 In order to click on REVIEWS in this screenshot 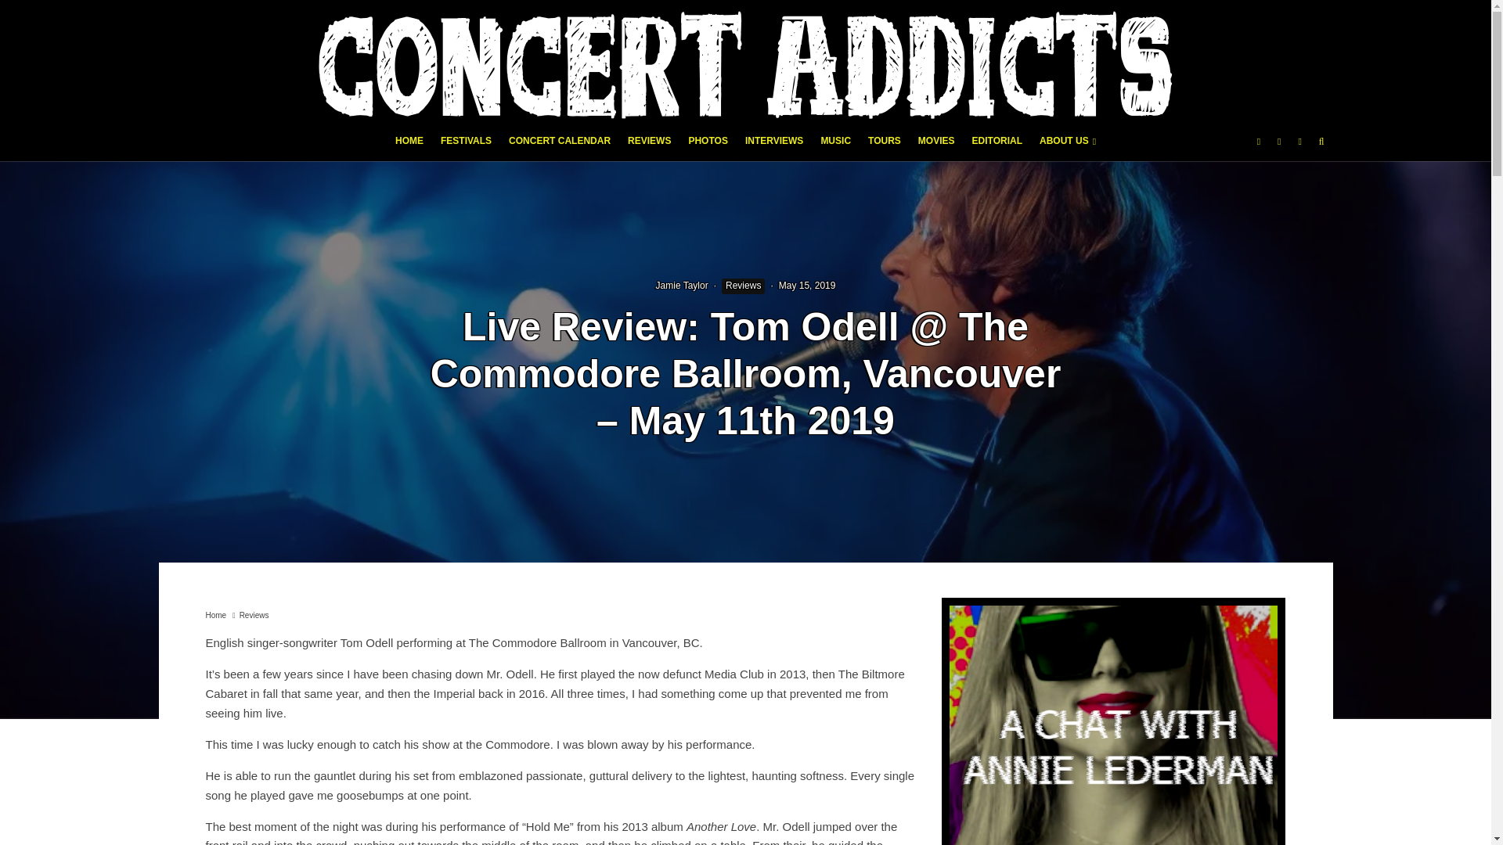, I will do `click(649, 146)`.